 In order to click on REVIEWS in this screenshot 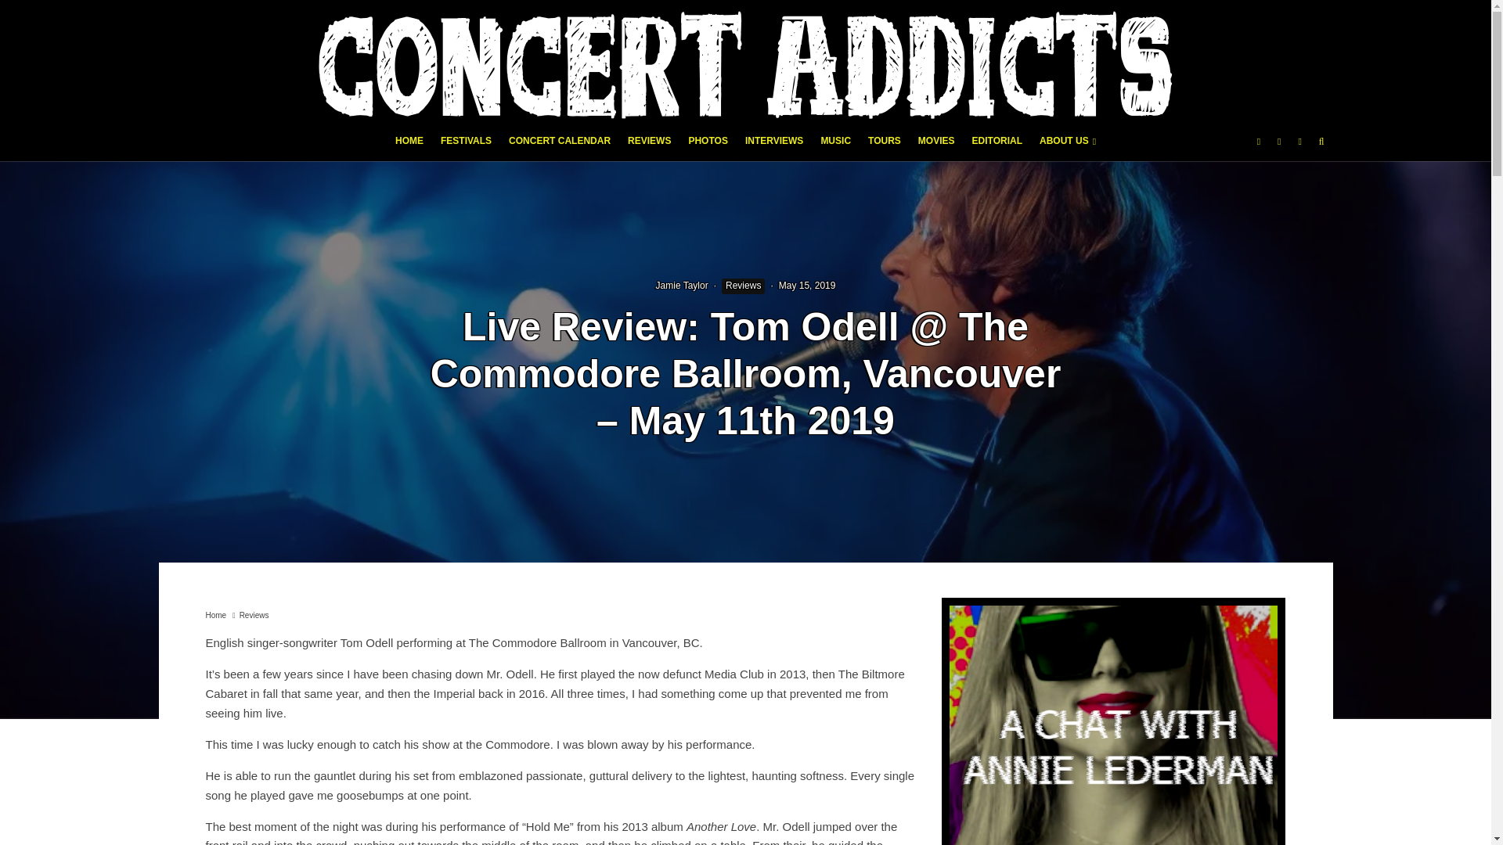, I will do `click(649, 146)`.